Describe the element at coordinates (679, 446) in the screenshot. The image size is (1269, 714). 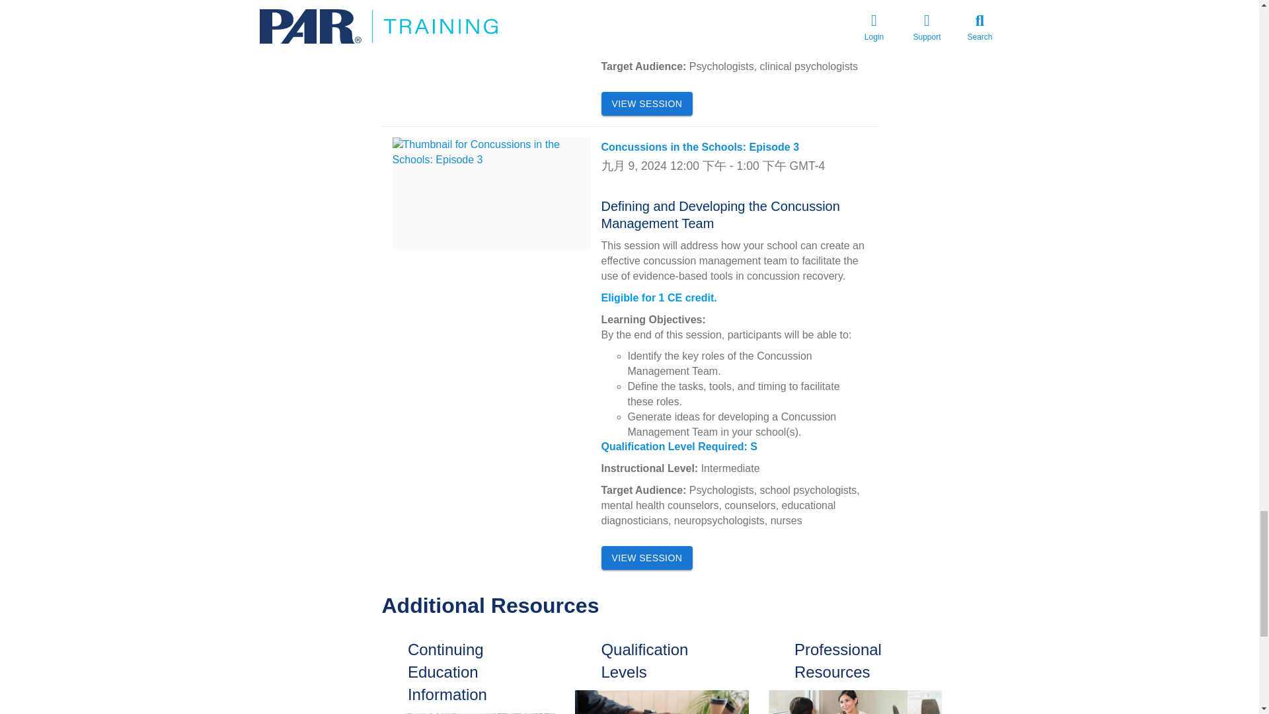
I see `Qualification Level Required: S` at that location.